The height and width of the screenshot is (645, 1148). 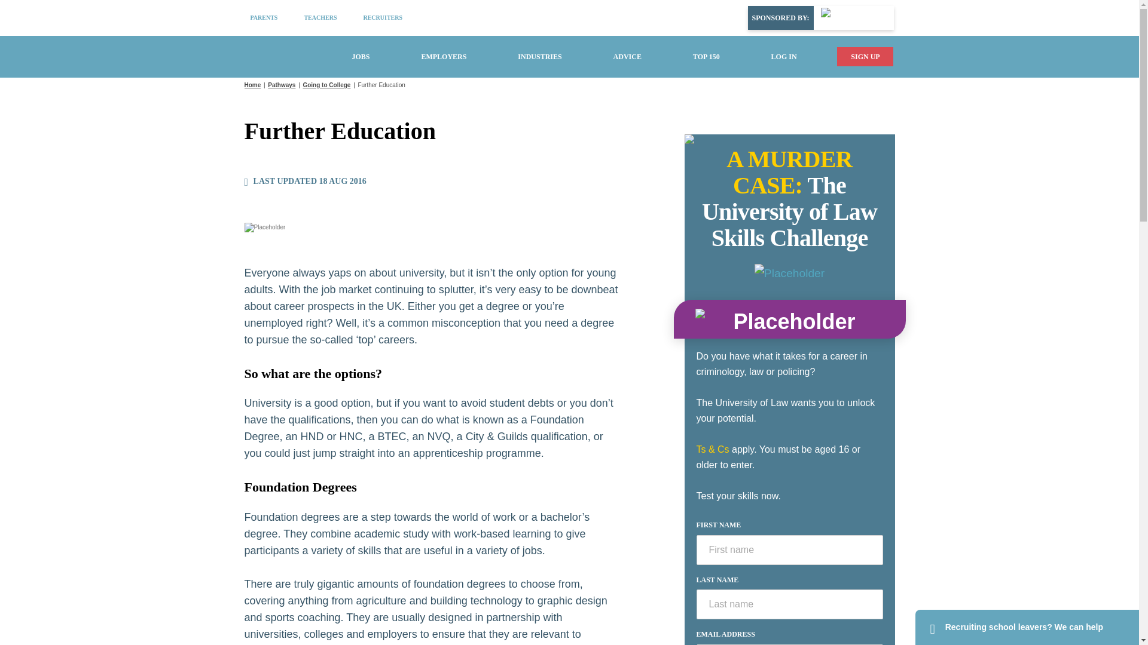 I want to click on JOBS, so click(x=360, y=56).